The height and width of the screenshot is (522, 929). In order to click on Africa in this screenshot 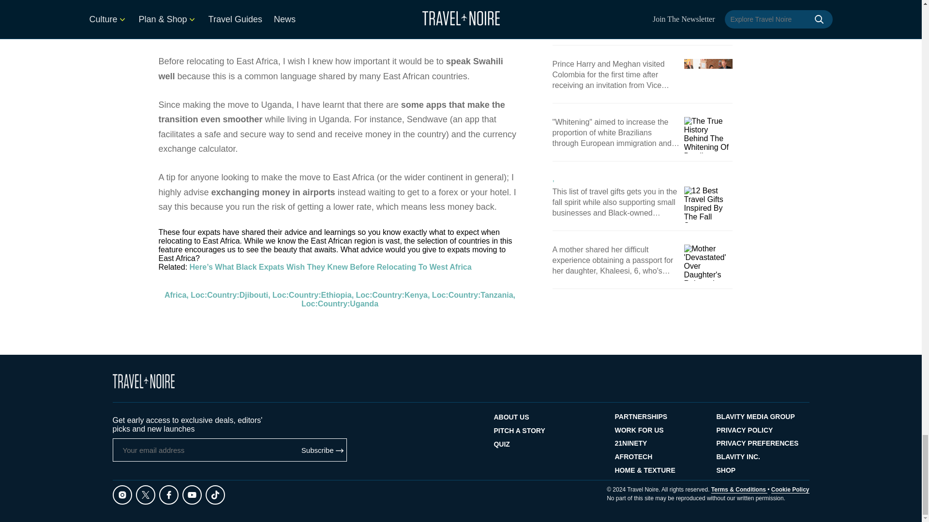, I will do `click(175, 295)`.